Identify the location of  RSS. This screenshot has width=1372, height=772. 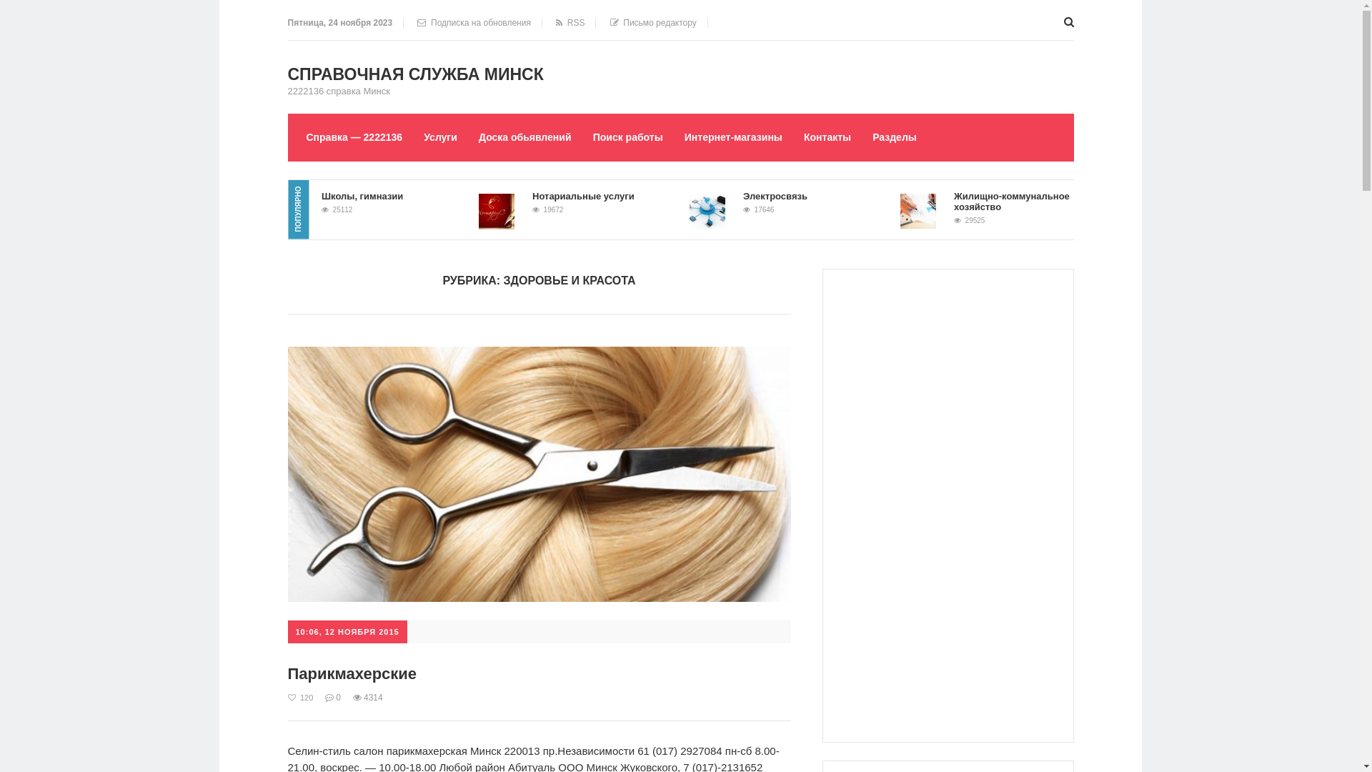
(570, 23).